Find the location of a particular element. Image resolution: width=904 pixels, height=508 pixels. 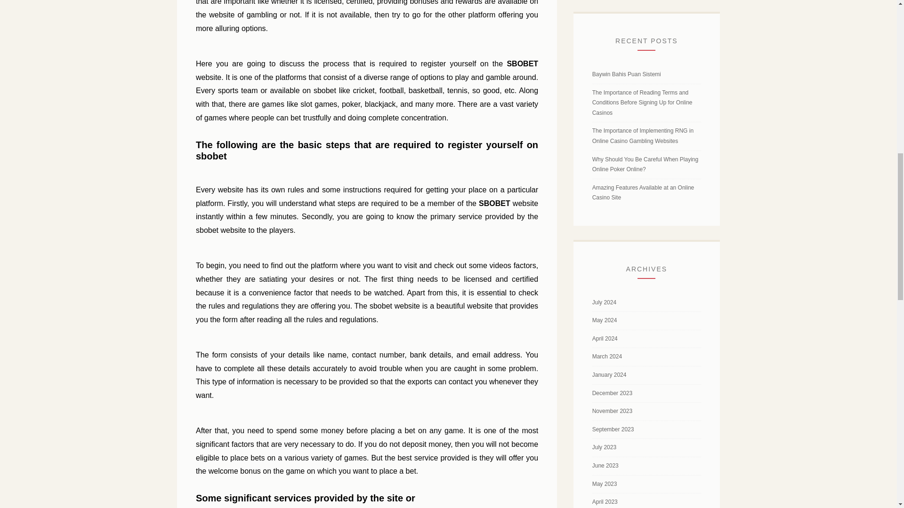

March 2024 is located at coordinates (606, 356).